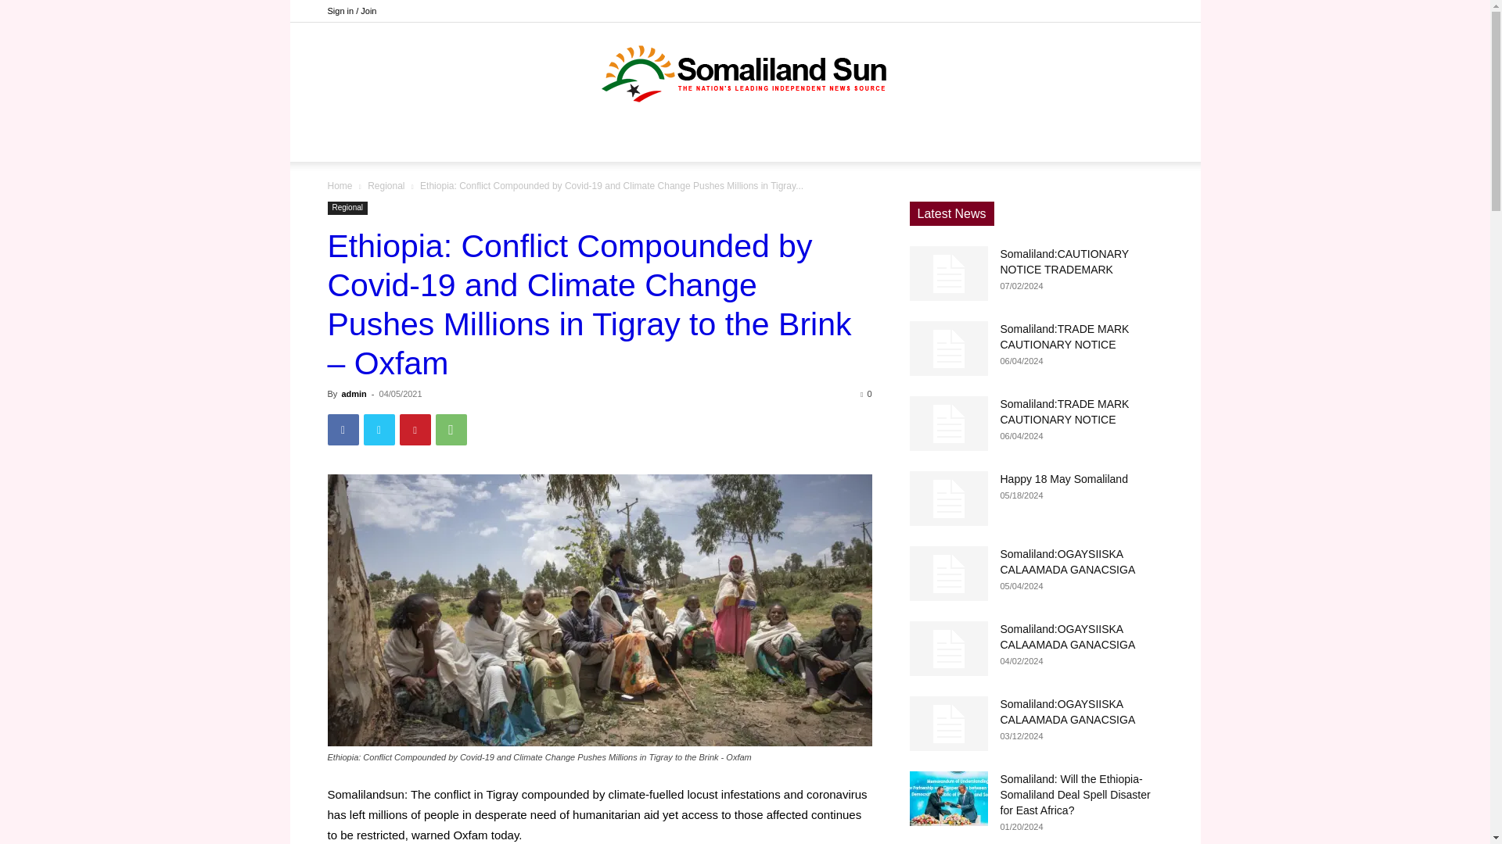 Image resolution: width=1502 pixels, height=844 pixels. Describe the element at coordinates (745, 73) in the screenshot. I see `Somaliland Sun` at that location.